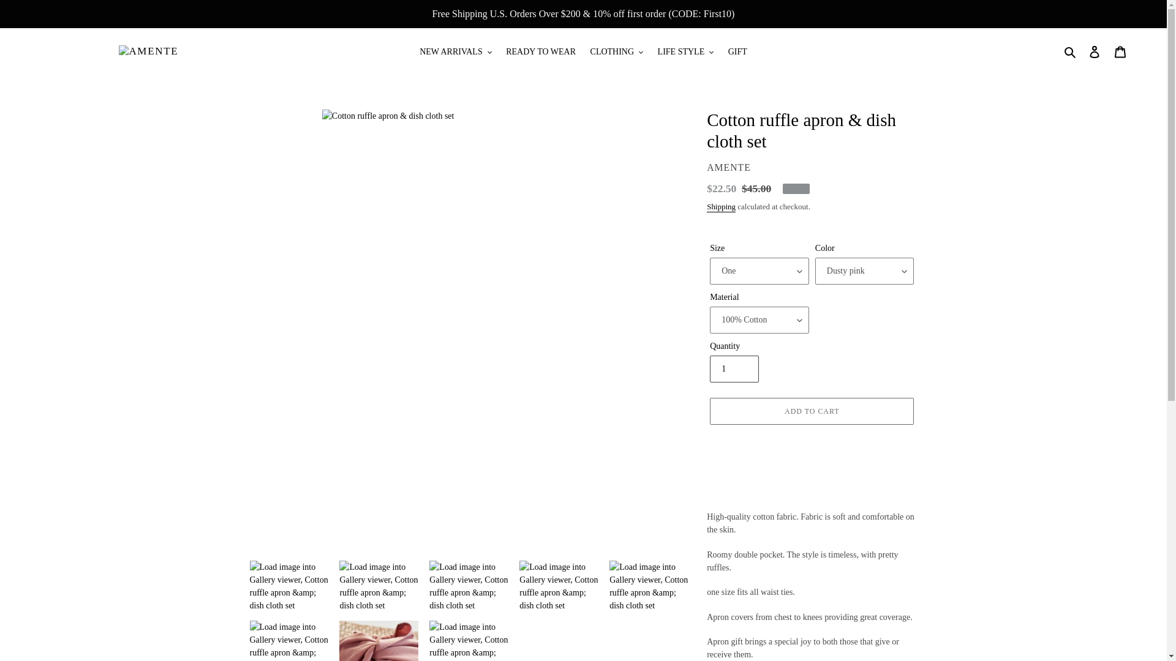 The image size is (1176, 661). What do you see at coordinates (1095, 51) in the screenshot?
I see `Log in` at bounding box center [1095, 51].